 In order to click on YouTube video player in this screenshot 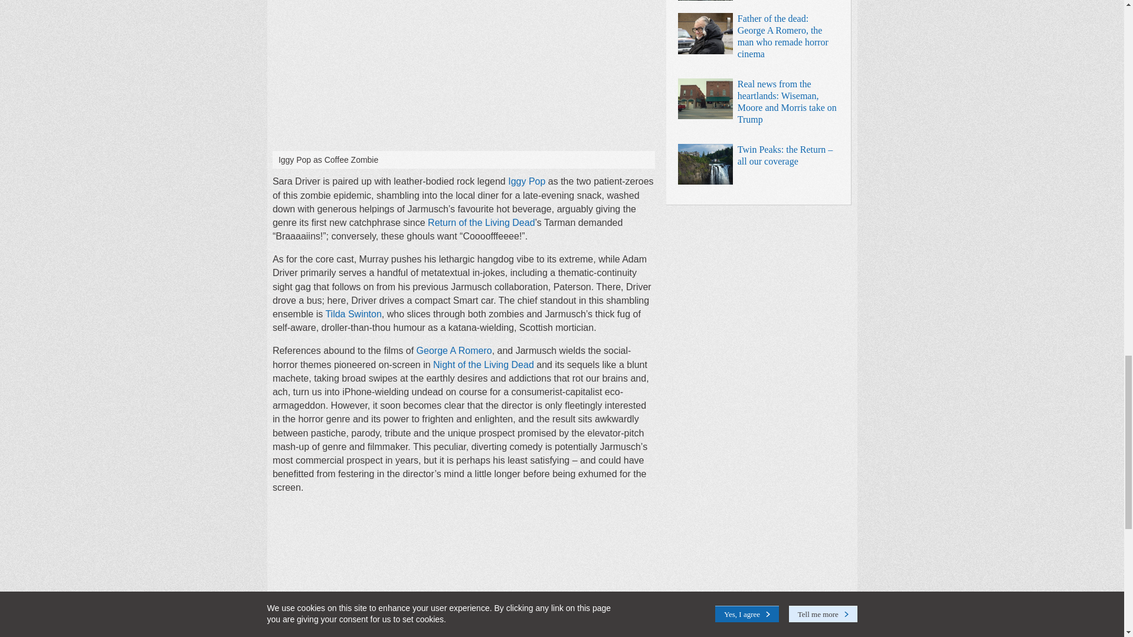, I will do `click(464, 575)`.